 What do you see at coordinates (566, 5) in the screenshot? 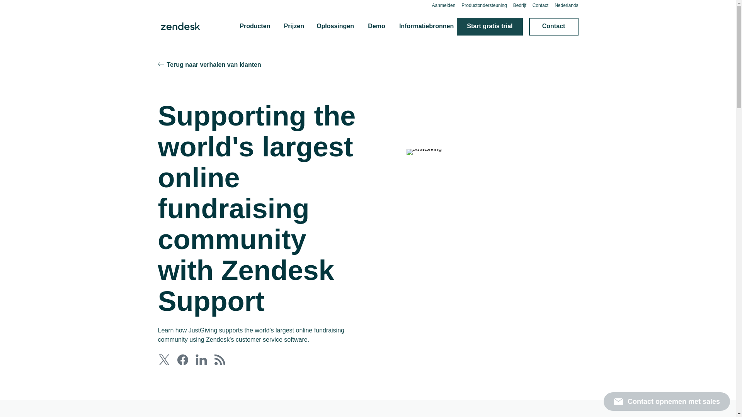
I see `Nederlands` at bounding box center [566, 5].